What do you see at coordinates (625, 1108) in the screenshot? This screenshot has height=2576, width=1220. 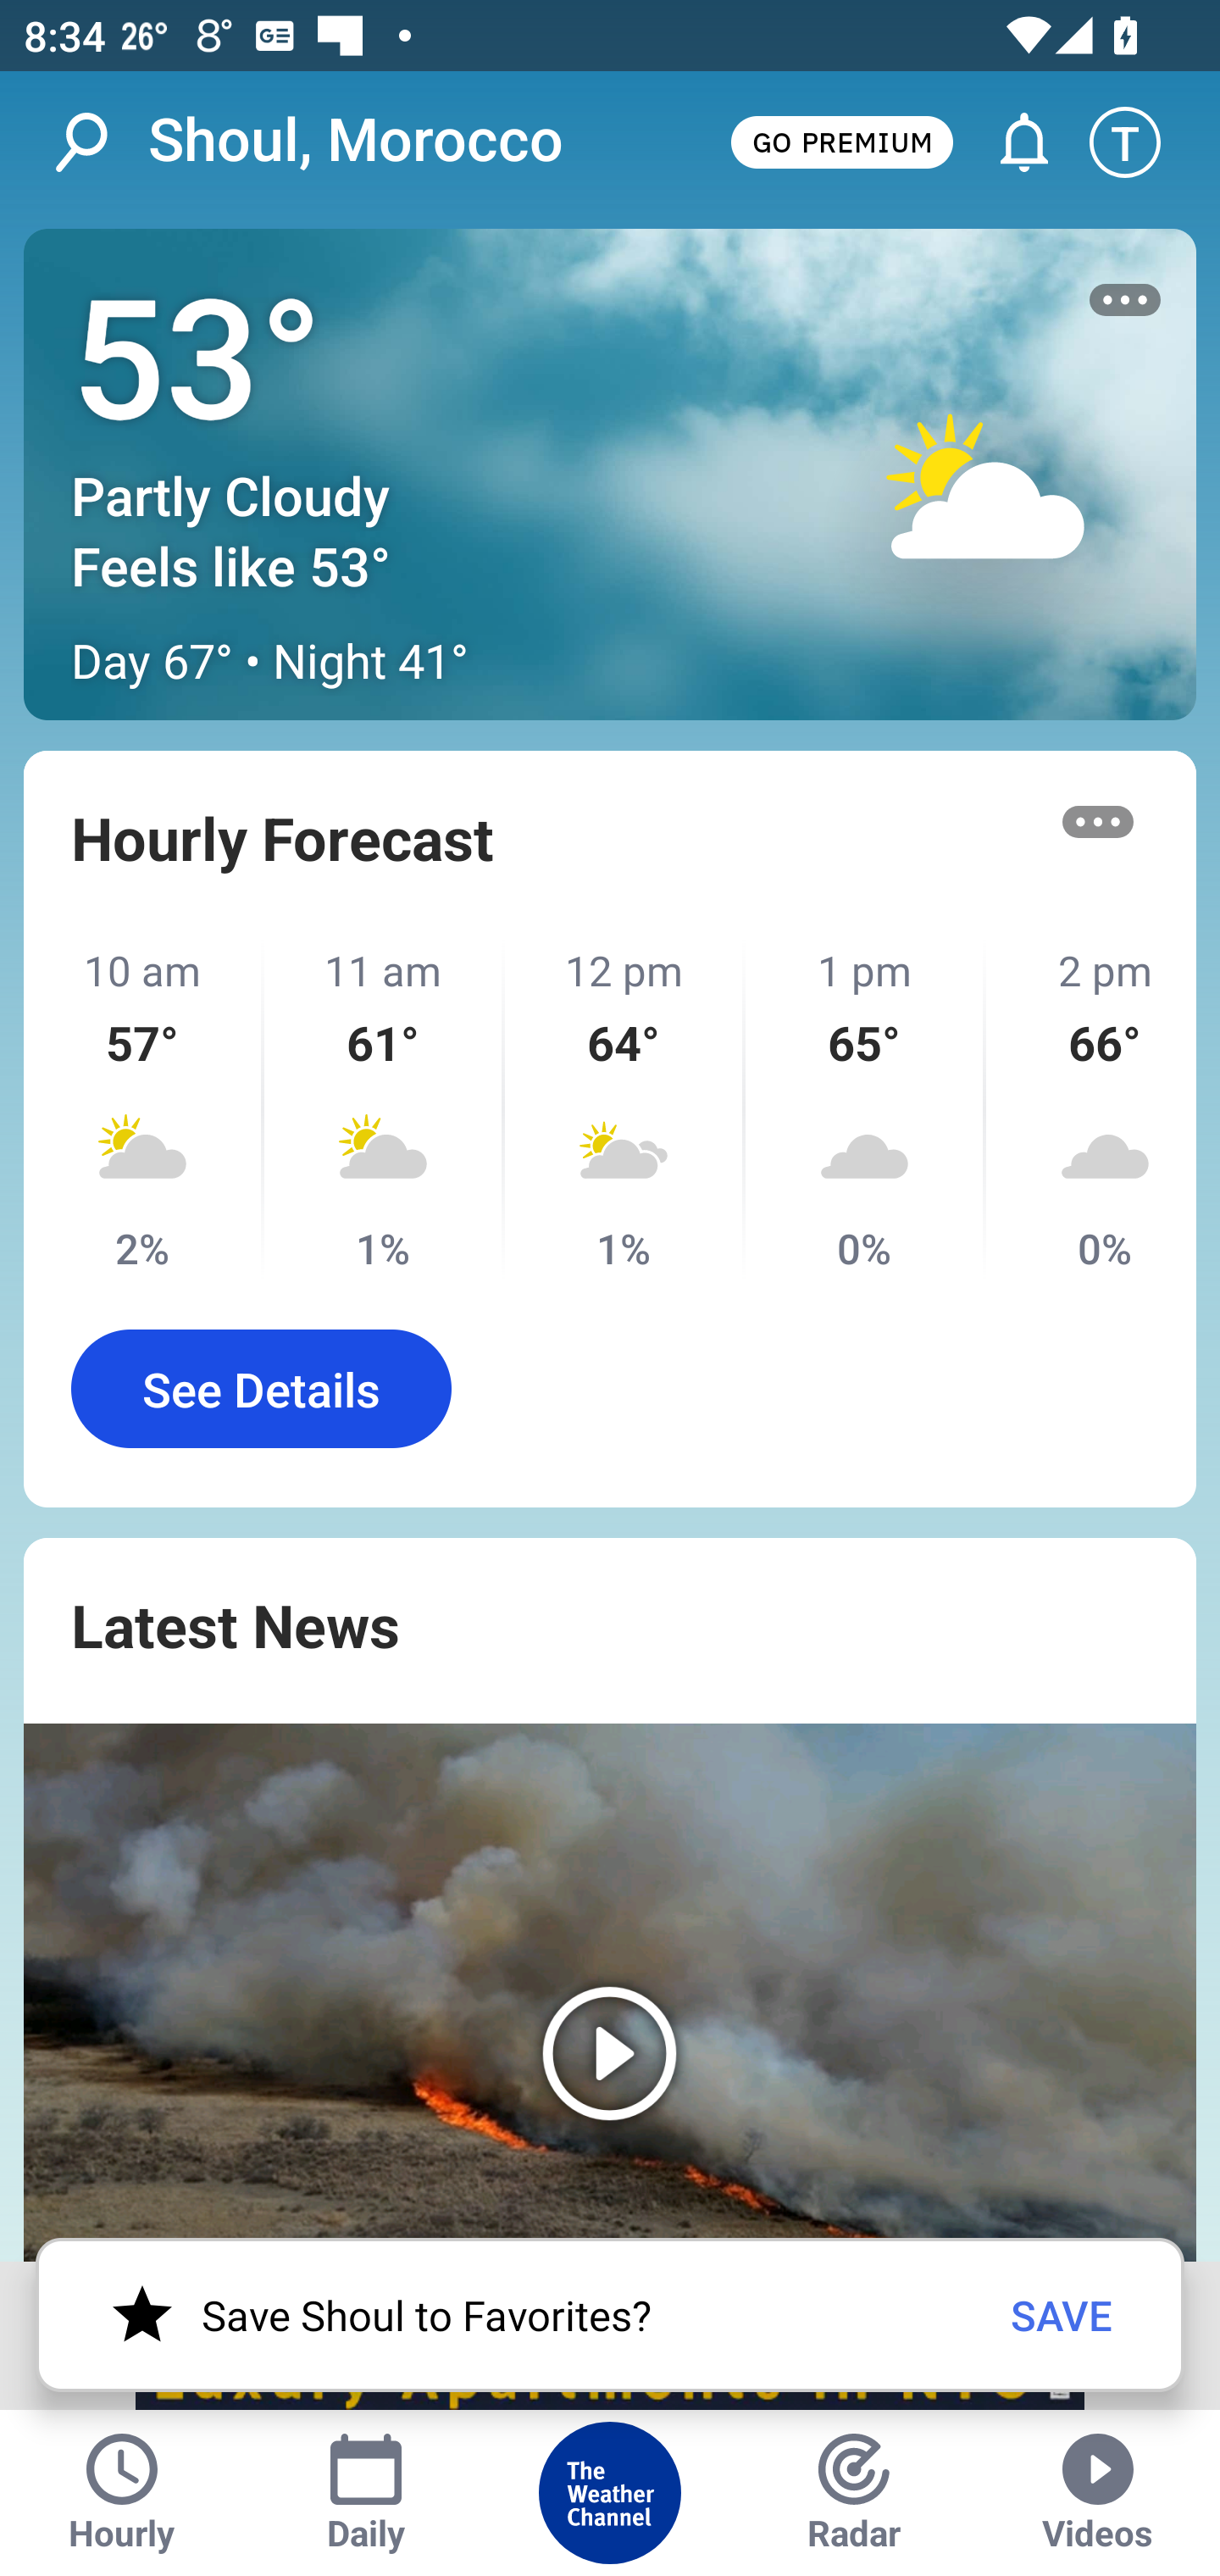 I see `12 pm 64° 1%` at bounding box center [625, 1108].